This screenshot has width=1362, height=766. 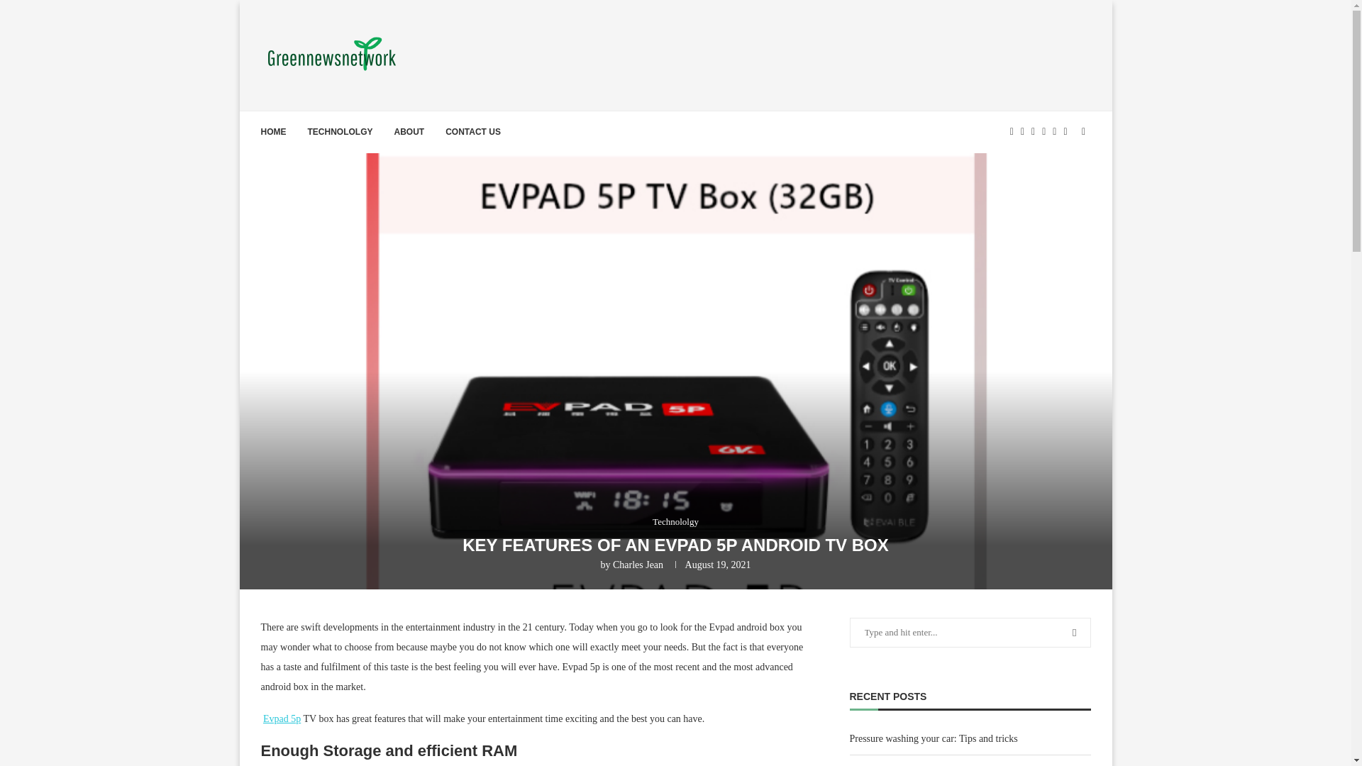 What do you see at coordinates (282, 718) in the screenshot?
I see `Evpad 5p` at bounding box center [282, 718].